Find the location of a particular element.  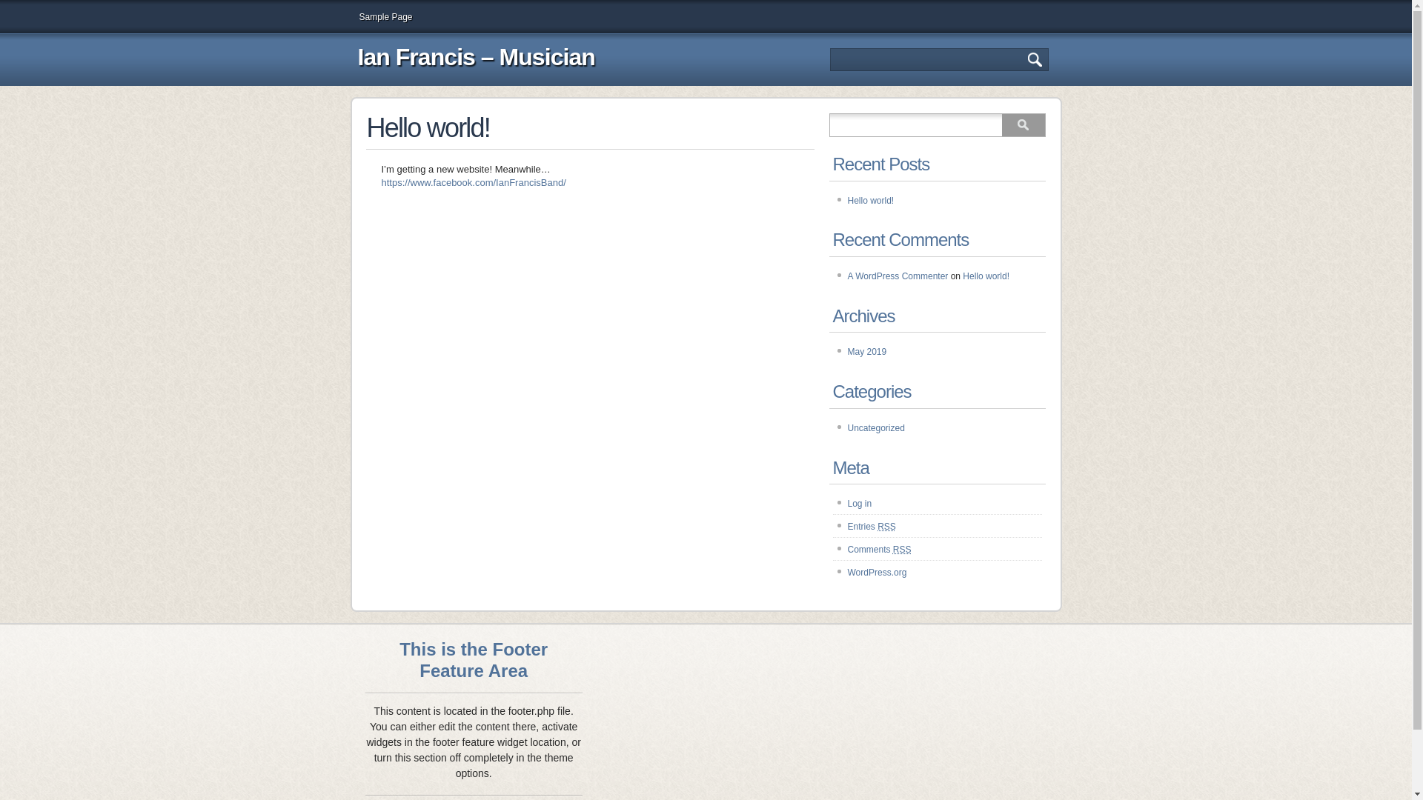

Sample Page is located at coordinates (385, 16).